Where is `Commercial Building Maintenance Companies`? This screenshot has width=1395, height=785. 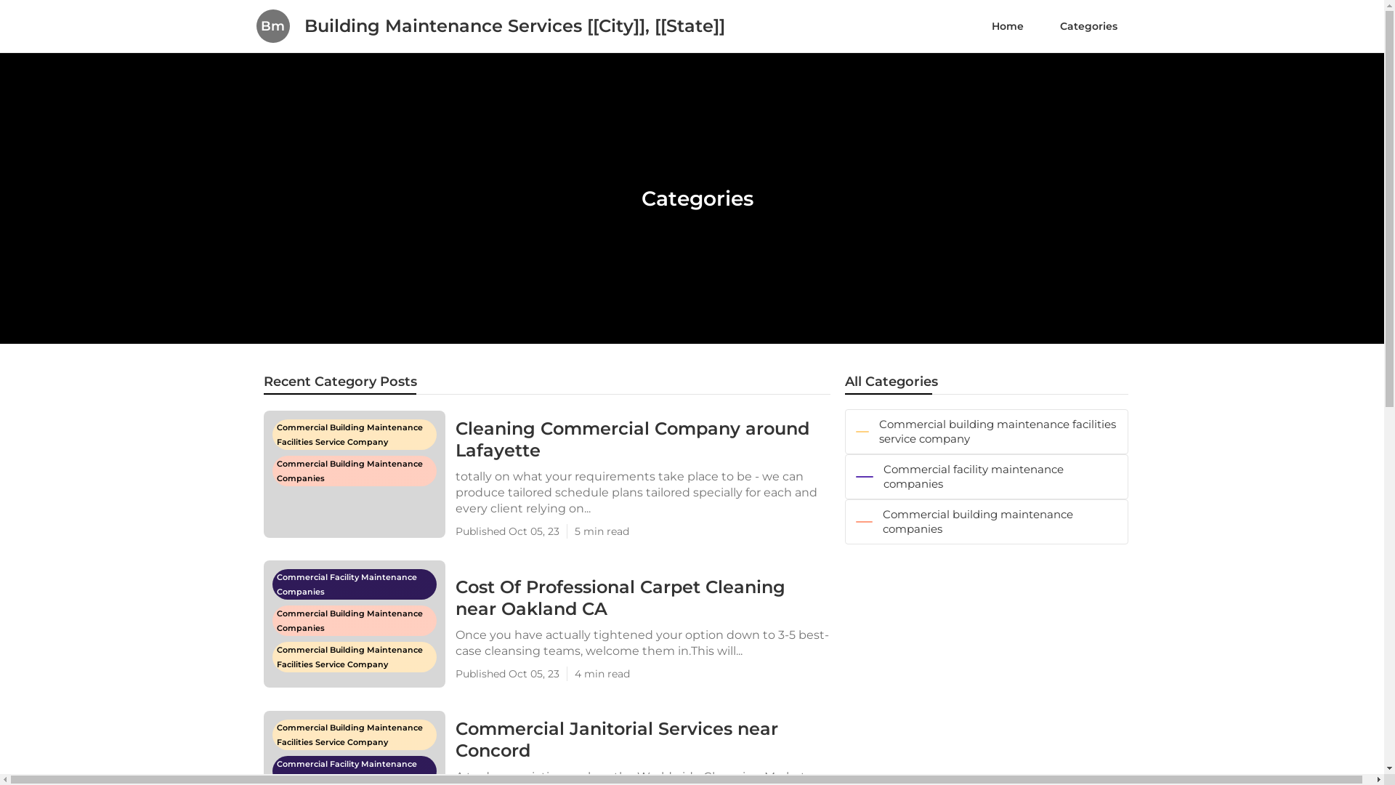
Commercial Building Maintenance Companies is located at coordinates (357, 631).